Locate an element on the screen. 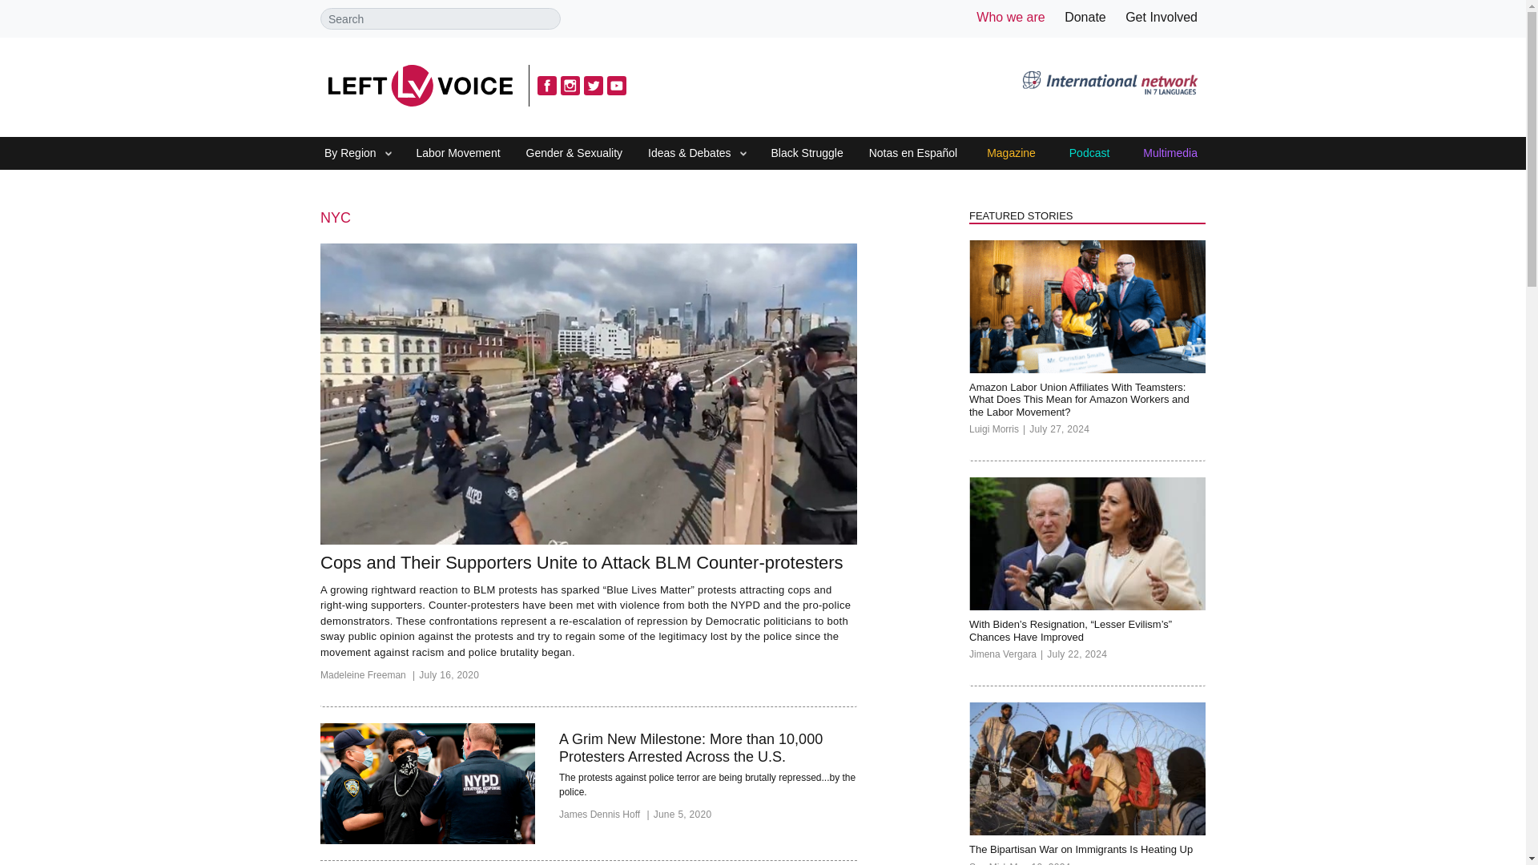 The image size is (1538, 865). Madeleine Freeman is located at coordinates (368, 678).